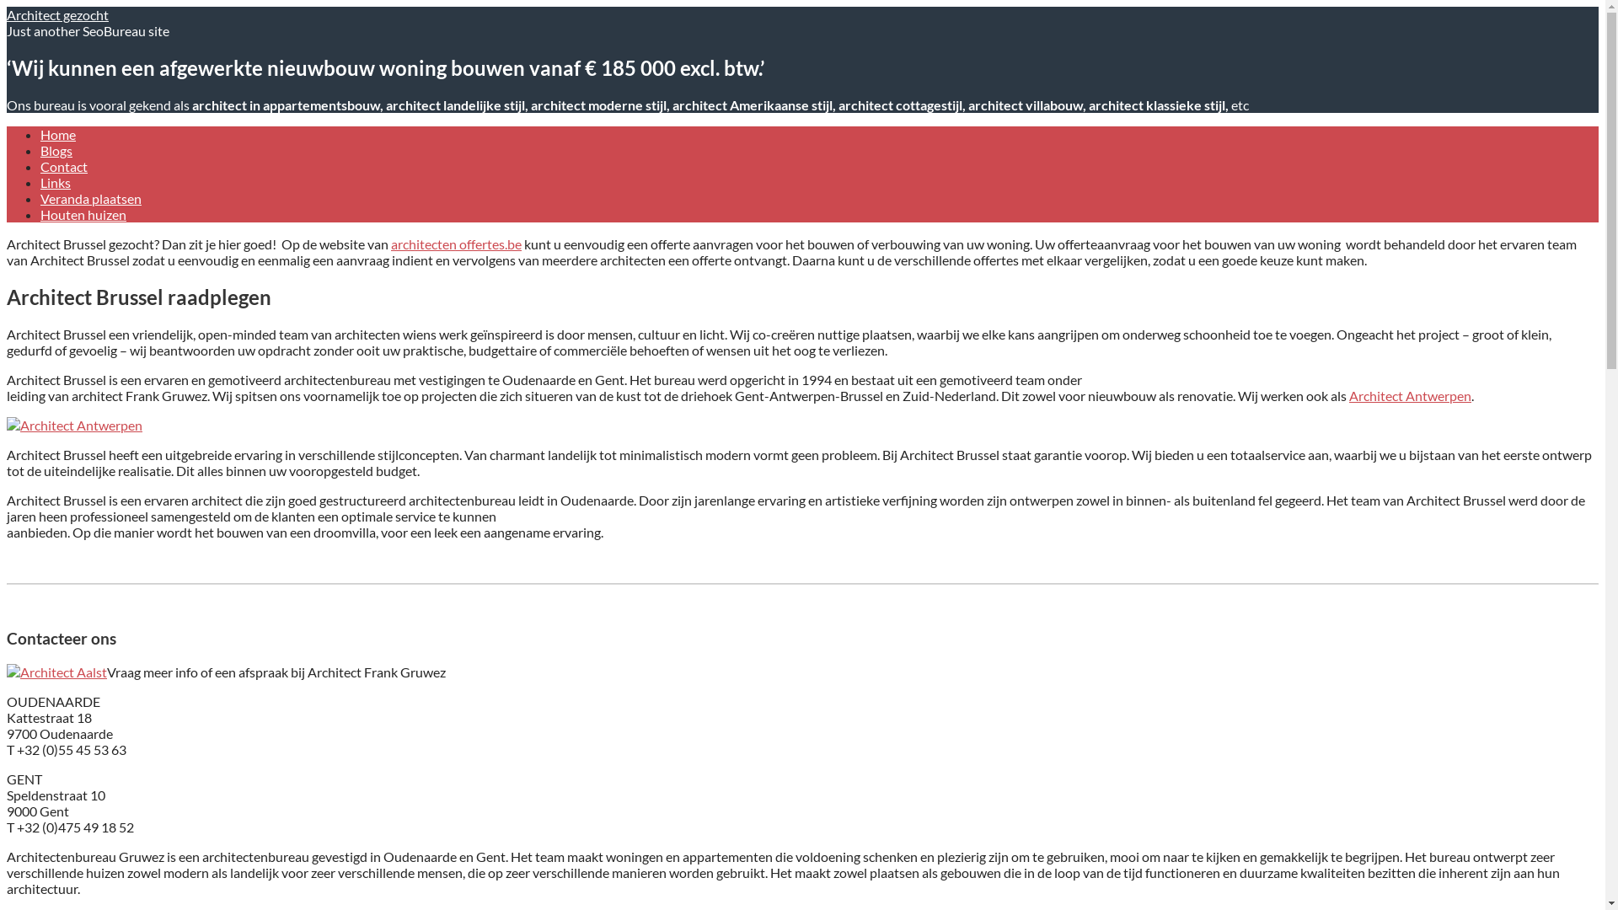 This screenshot has height=910, width=1618. I want to click on Skip to content, so click(7, 7).